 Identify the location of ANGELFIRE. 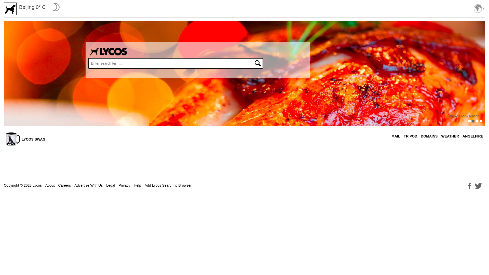
(473, 136).